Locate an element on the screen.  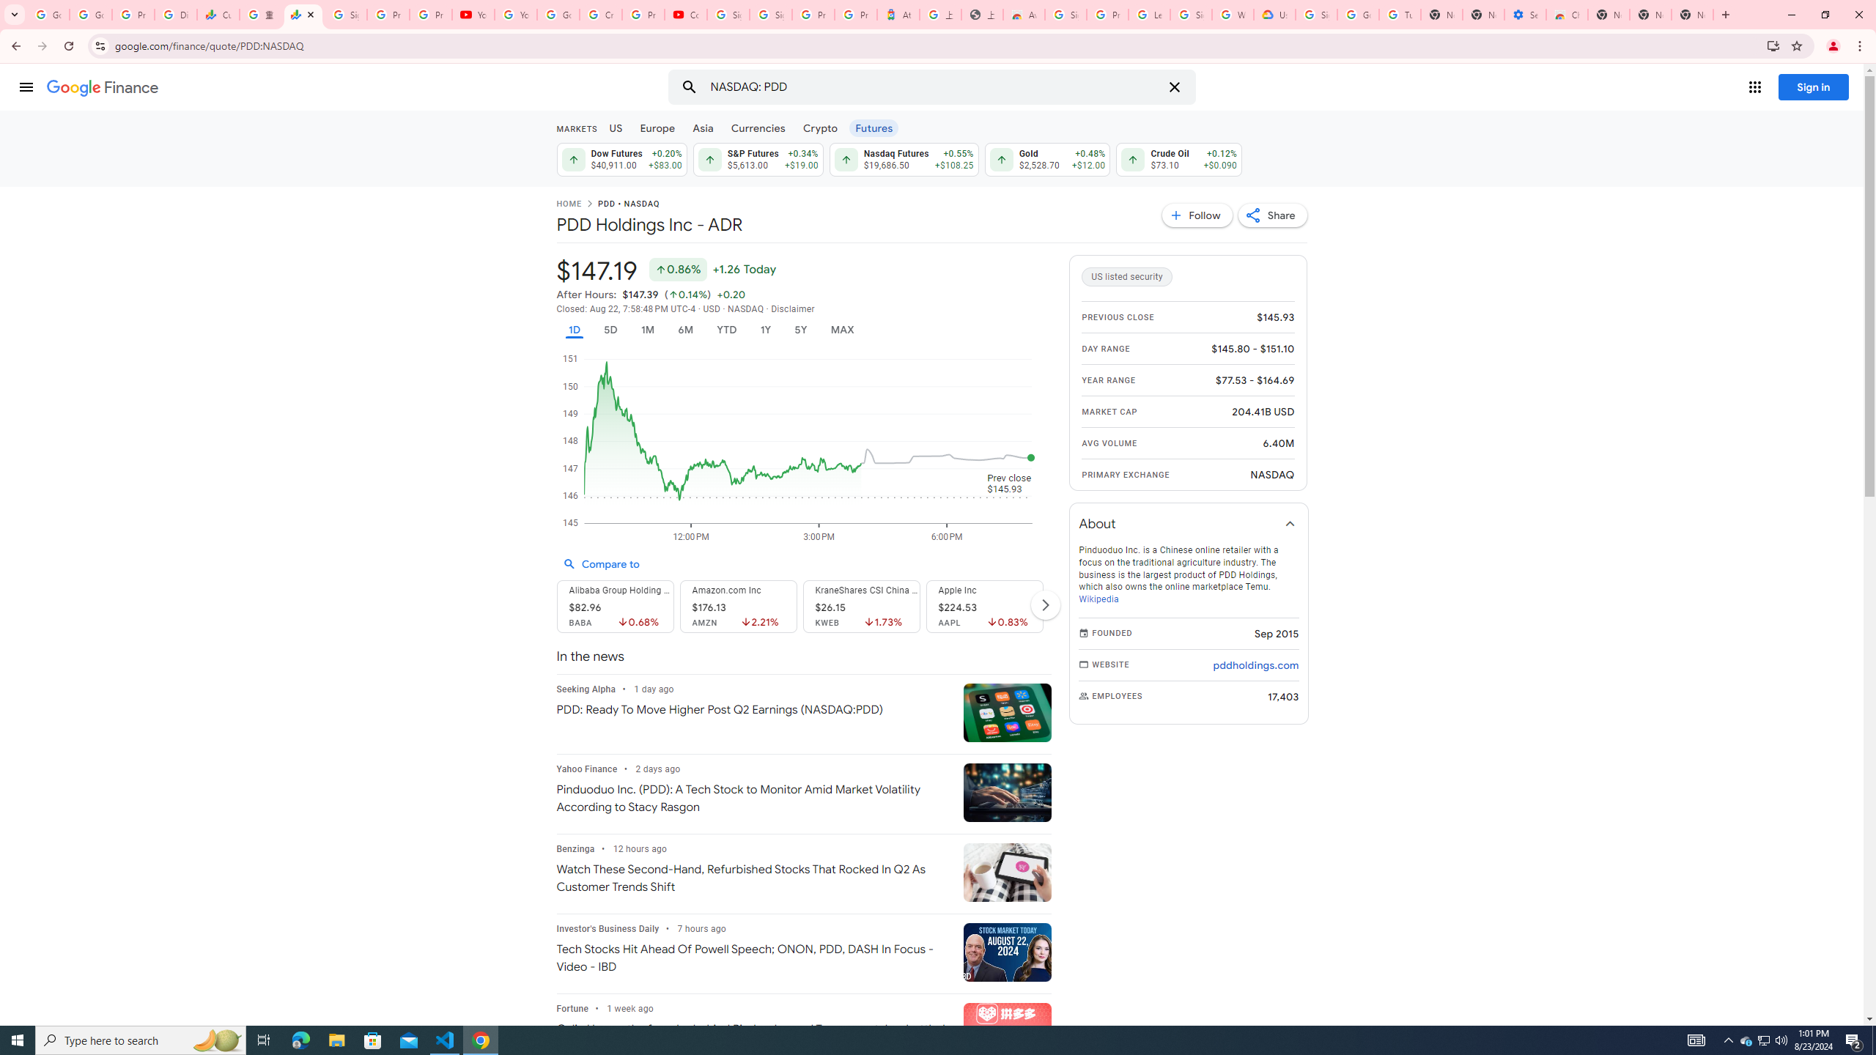
5Y is located at coordinates (800, 330).